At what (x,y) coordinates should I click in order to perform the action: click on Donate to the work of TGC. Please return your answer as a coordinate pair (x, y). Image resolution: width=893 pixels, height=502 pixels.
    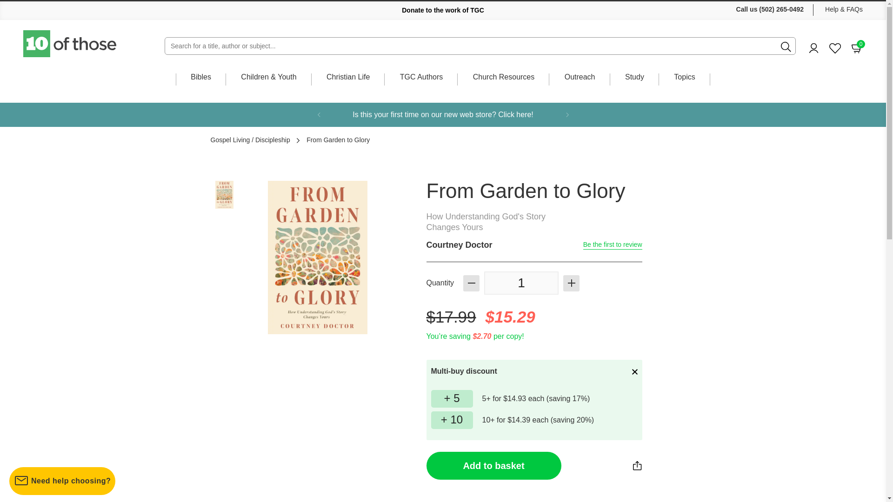
    Looking at the image, I should click on (857, 47).